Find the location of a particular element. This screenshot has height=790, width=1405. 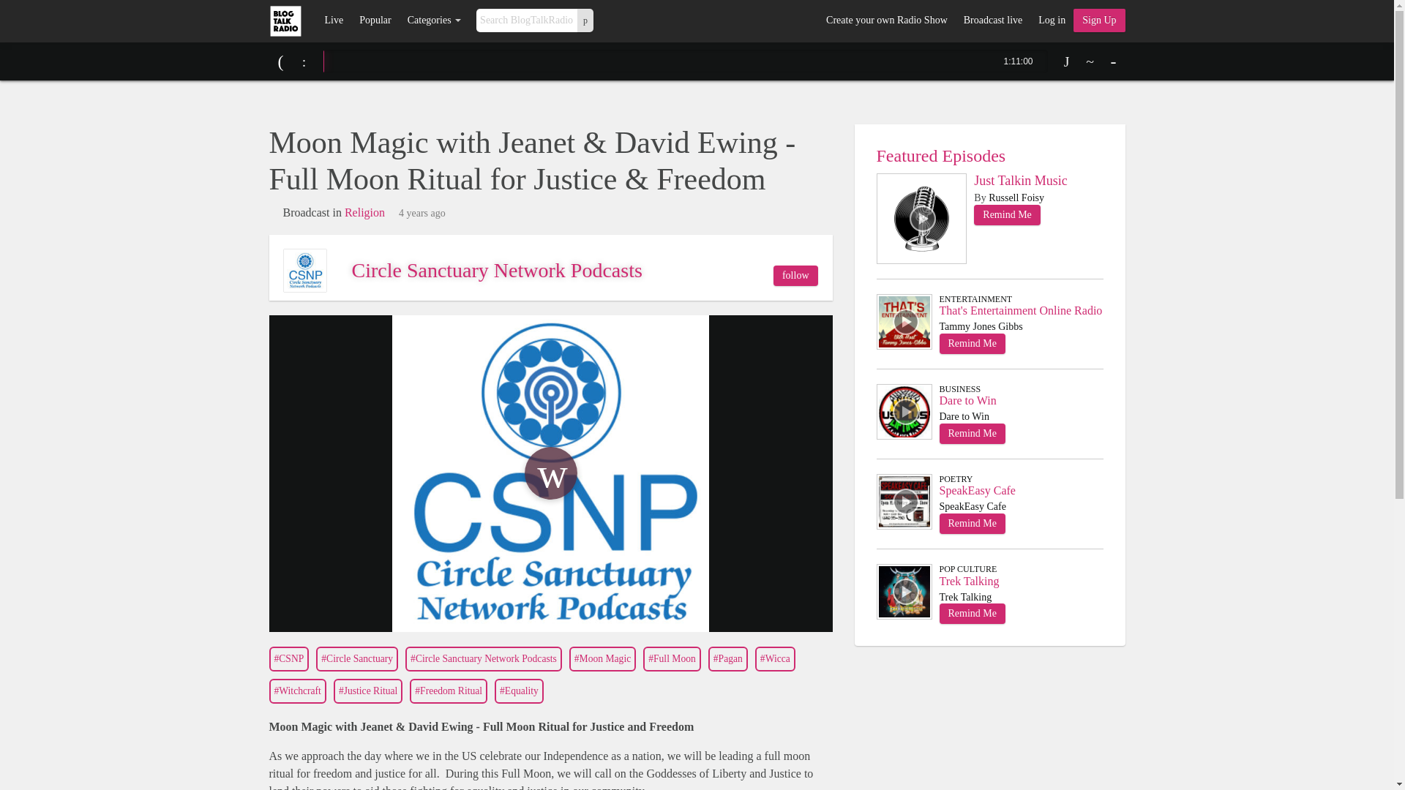

Live is located at coordinates (334, 20).